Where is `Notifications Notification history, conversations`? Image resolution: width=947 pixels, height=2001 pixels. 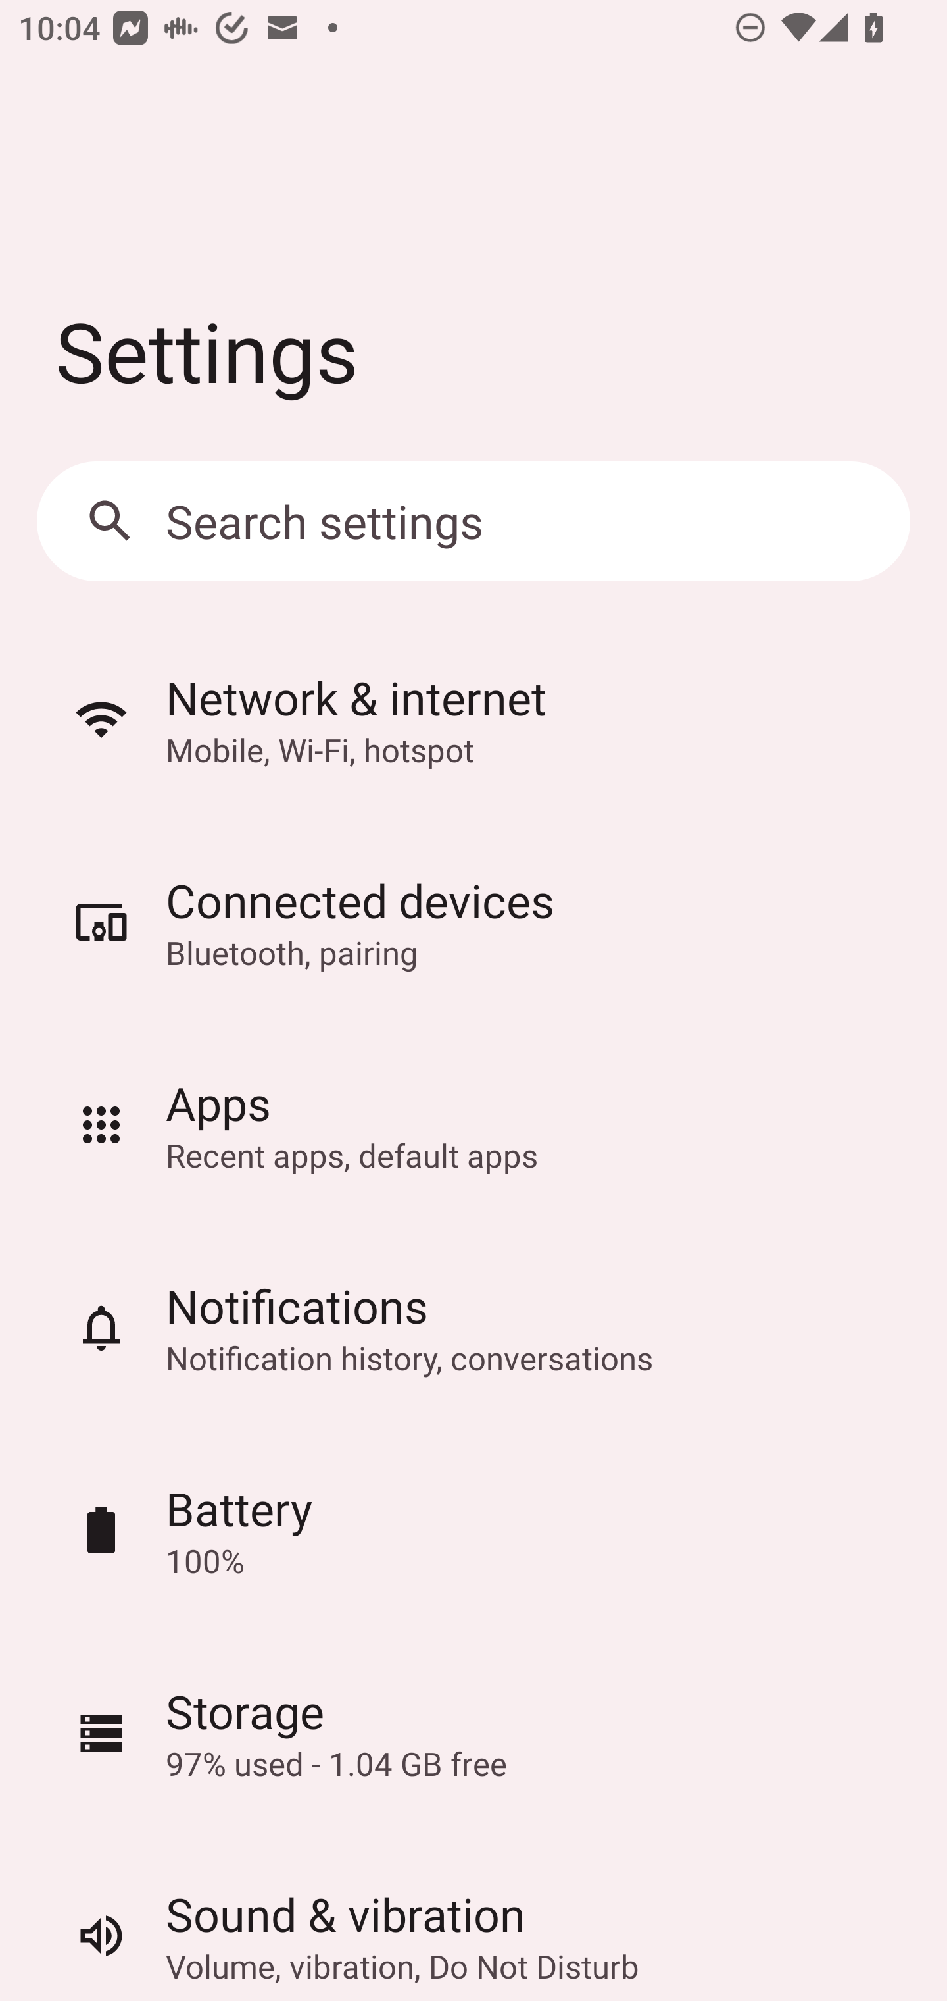
Notifications Notification history, conversations is located at coordinates (473, 1327).